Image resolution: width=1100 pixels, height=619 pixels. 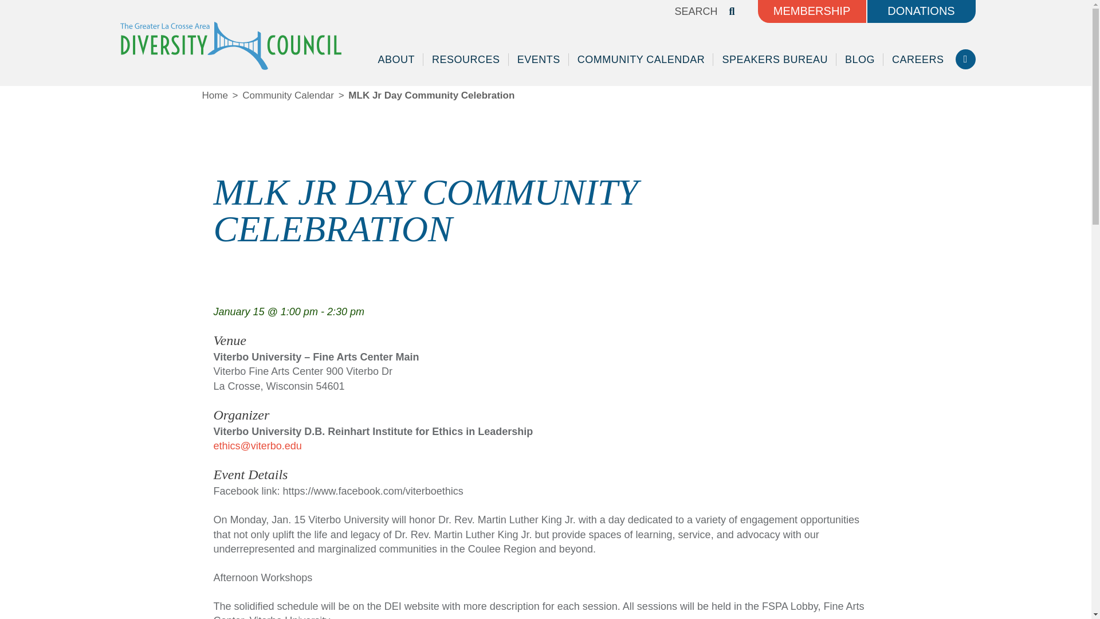 What do you see at coordinates (634, 10) in the screenshot?
I see `Search` at bounding box center [634, 10].